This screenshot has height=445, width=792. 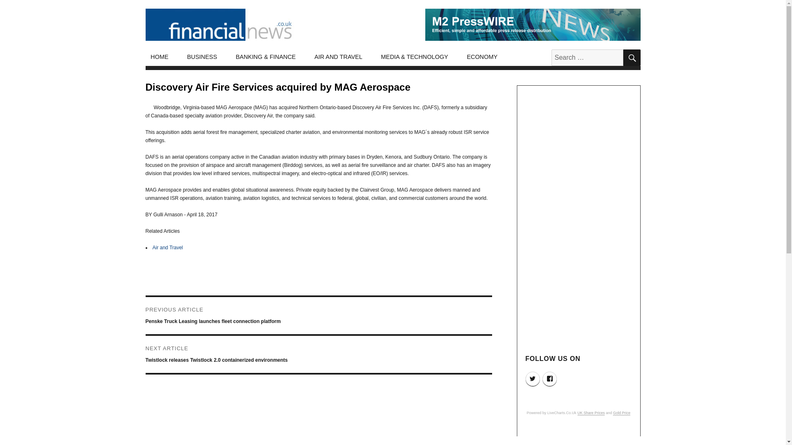 I want to click on Advertisement, so click(x=580, y=437).